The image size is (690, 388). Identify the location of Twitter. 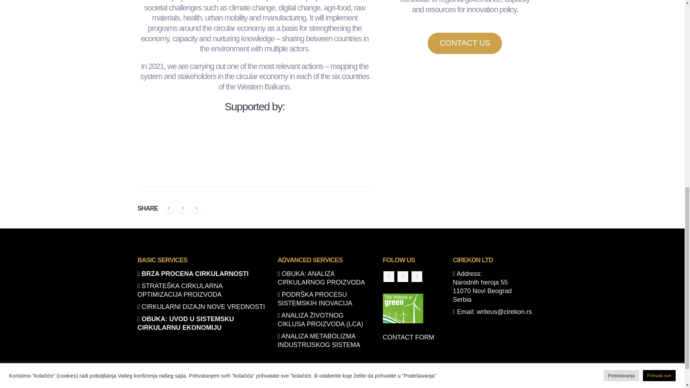
(183, 208).